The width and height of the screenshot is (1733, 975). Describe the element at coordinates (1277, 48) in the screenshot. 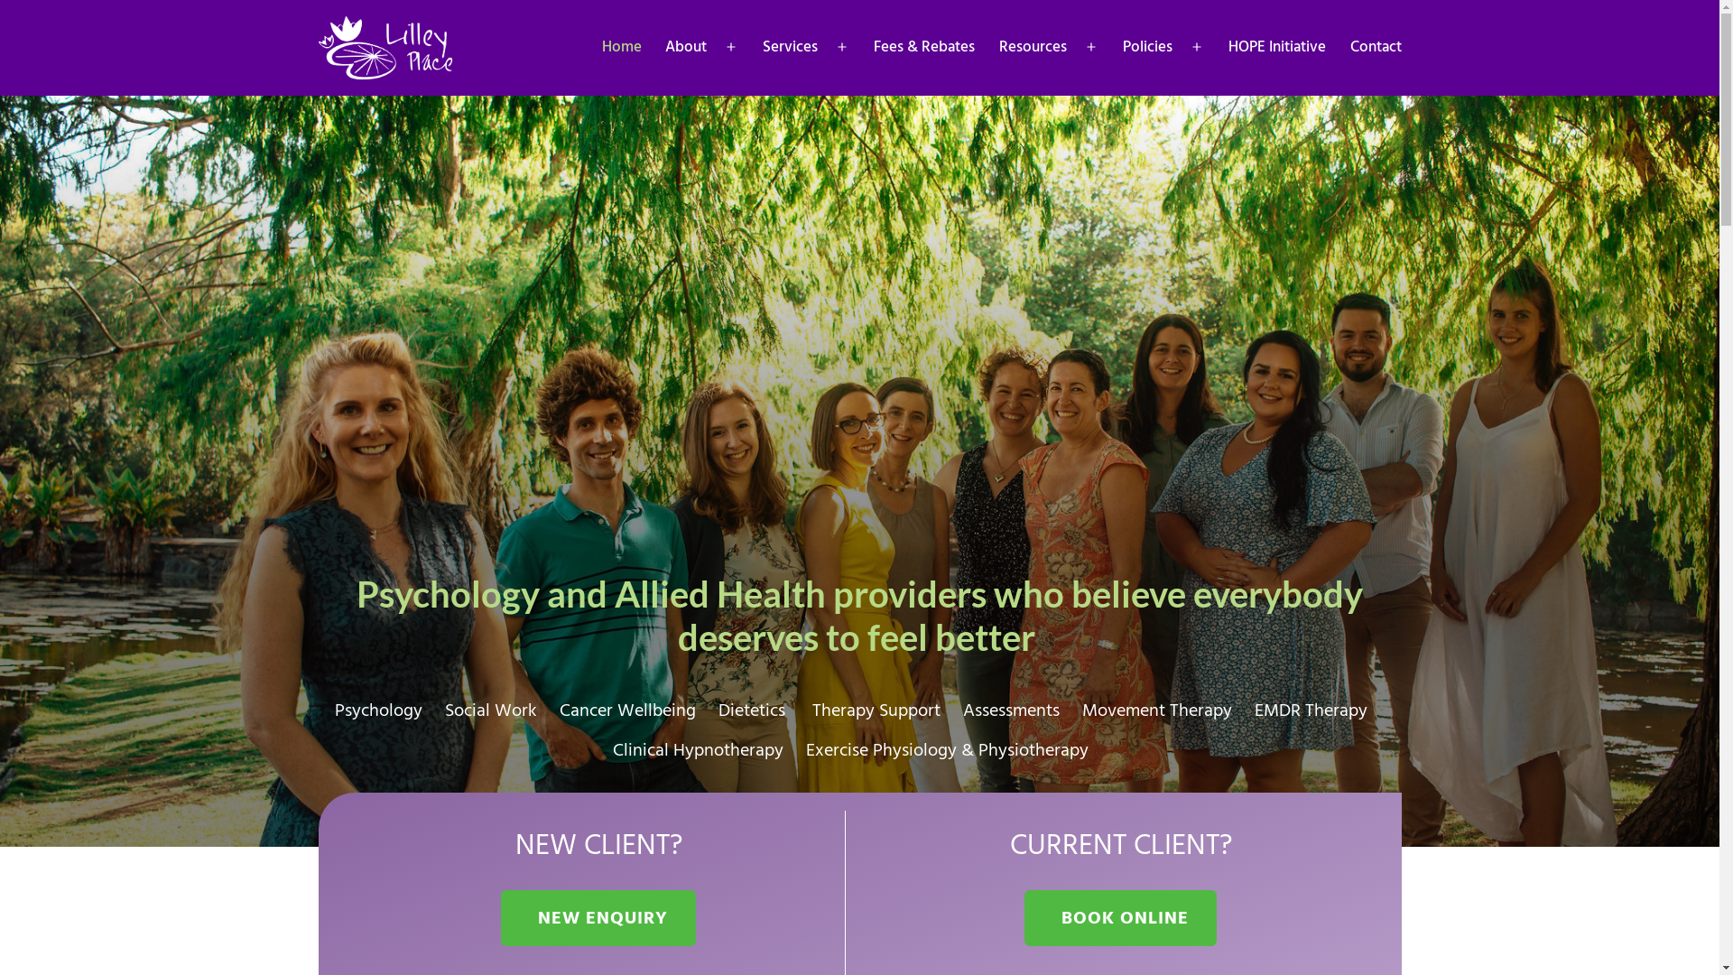

I see `HOPE Initiative` at that location.